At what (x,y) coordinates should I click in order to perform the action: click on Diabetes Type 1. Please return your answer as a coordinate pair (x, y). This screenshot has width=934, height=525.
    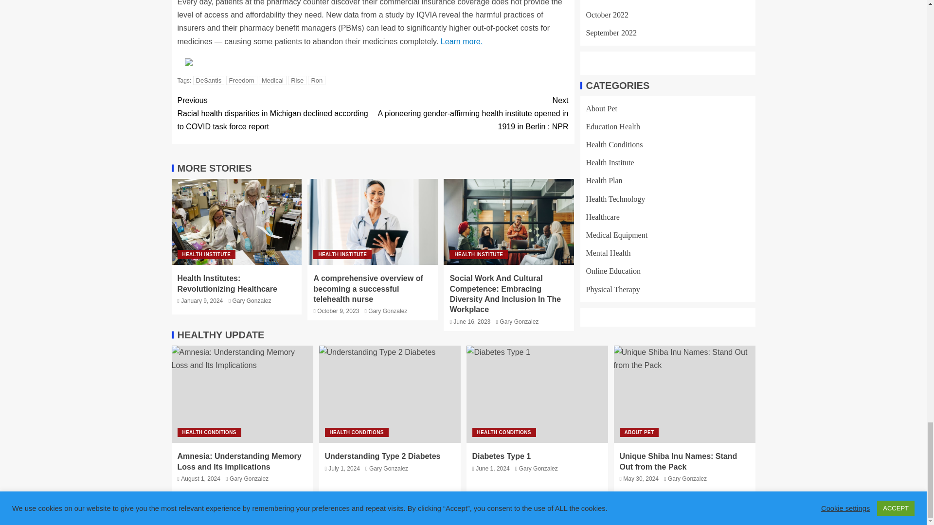
    Looking at the image, I should click on (537, 394).